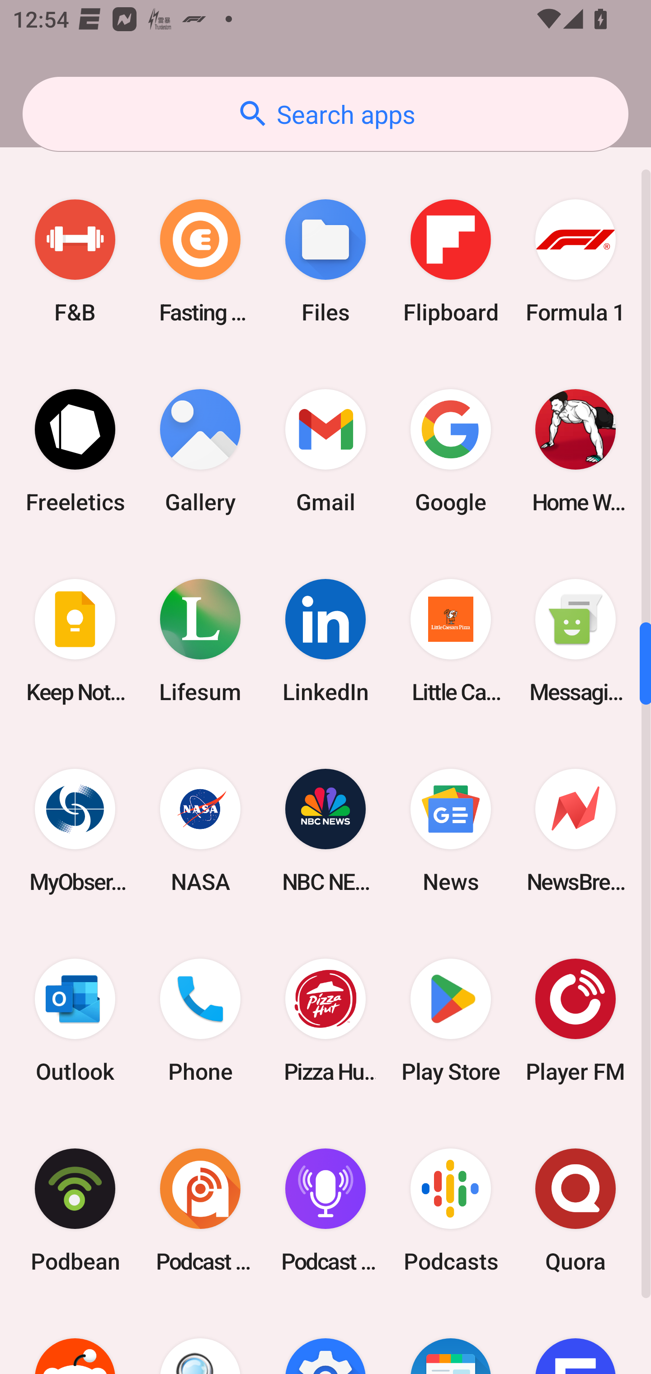  Describe the element at coordinates (200, 831) in the screenshot. I see `NASA` at that location.